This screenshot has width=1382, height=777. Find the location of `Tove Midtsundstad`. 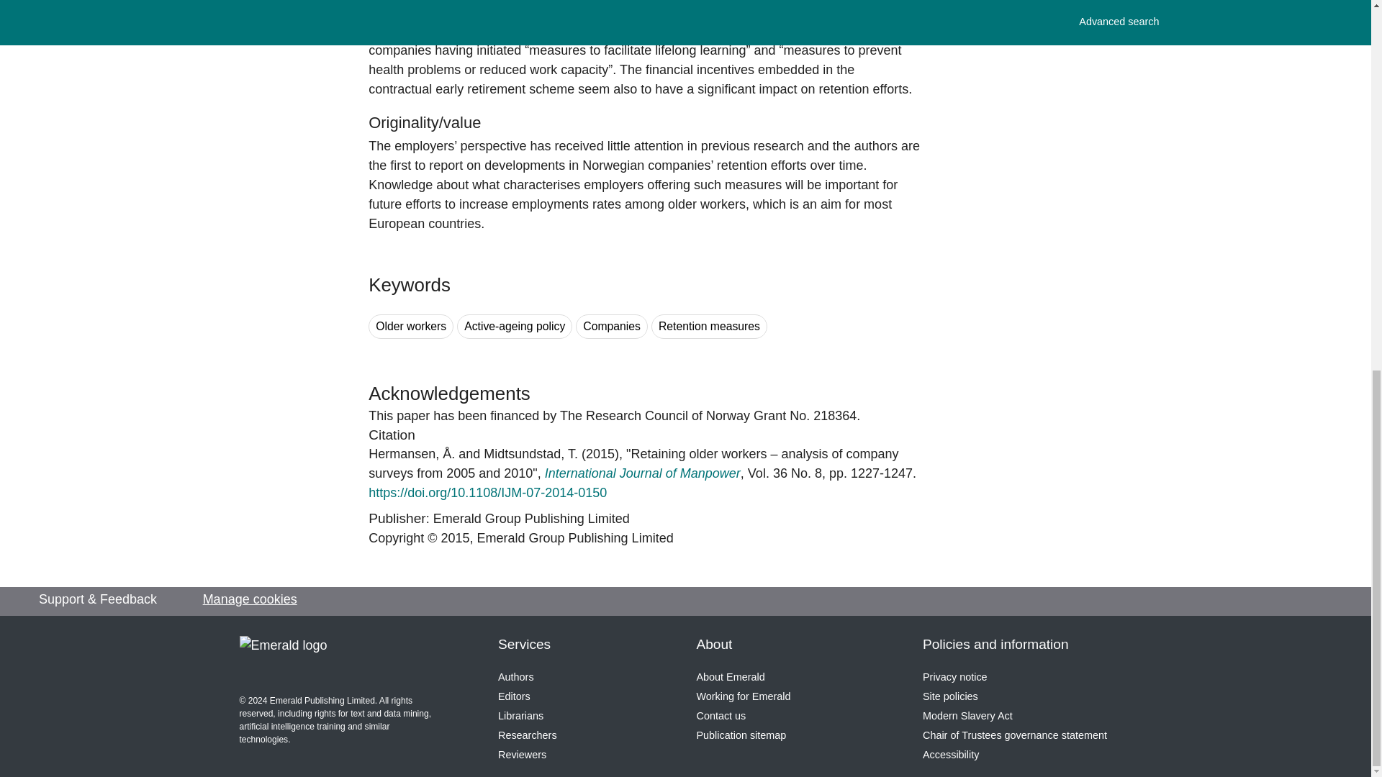

Tove Midtsundstad is located at coordinates (530, 454).